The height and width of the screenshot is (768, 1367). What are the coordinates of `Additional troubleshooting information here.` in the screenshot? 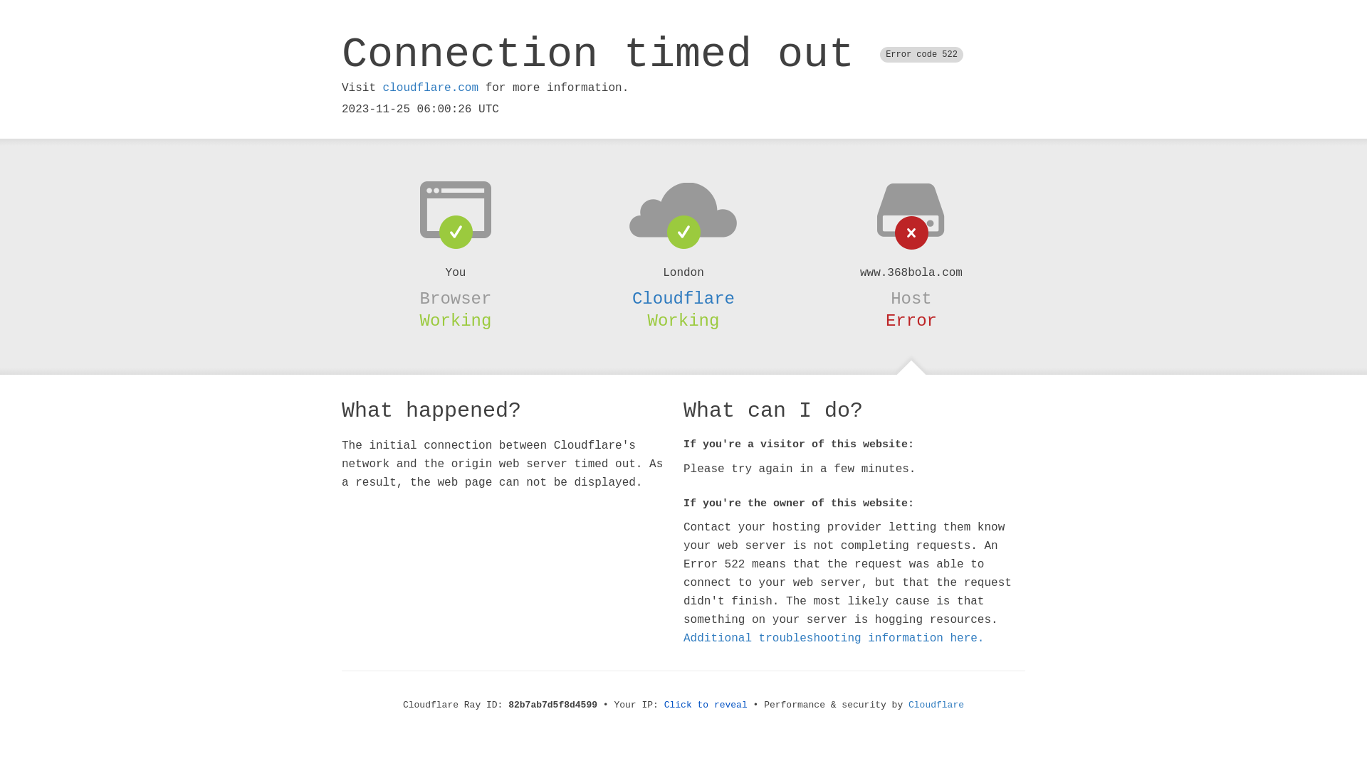 It's located at (834, 639).